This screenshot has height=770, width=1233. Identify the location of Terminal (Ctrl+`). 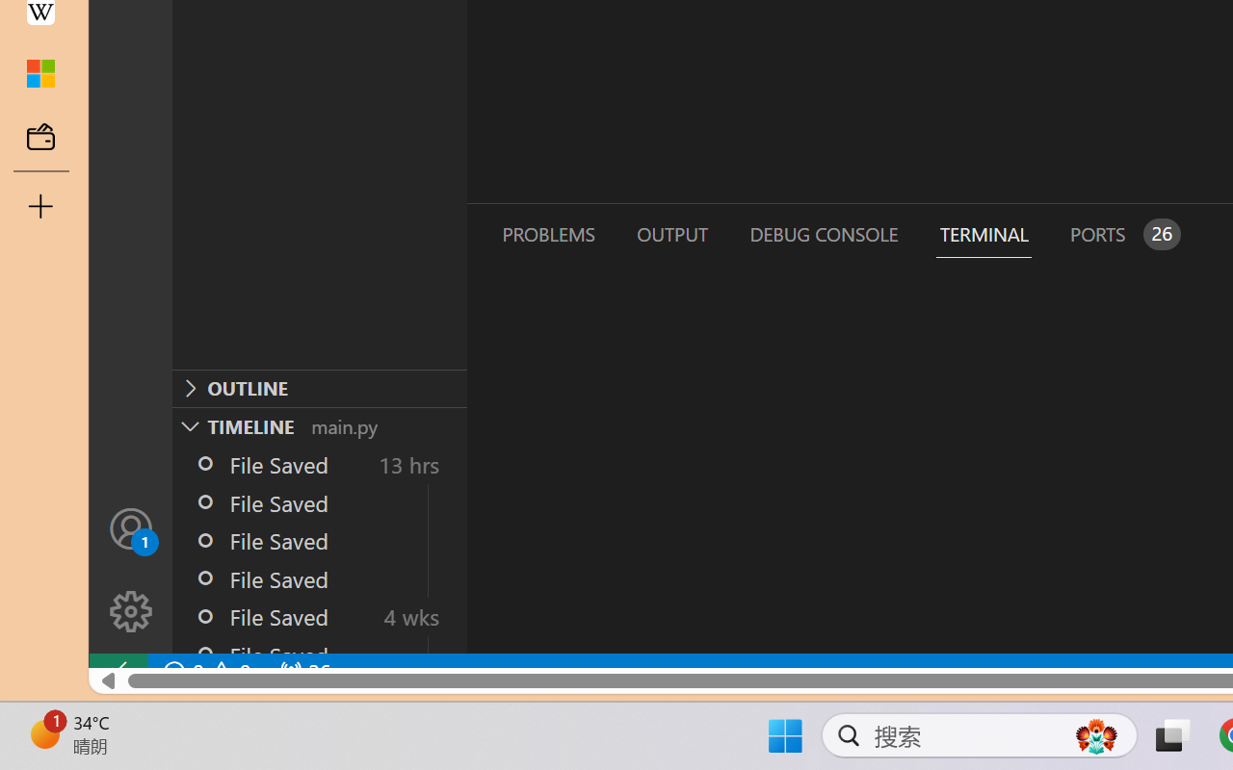
(984, 234).